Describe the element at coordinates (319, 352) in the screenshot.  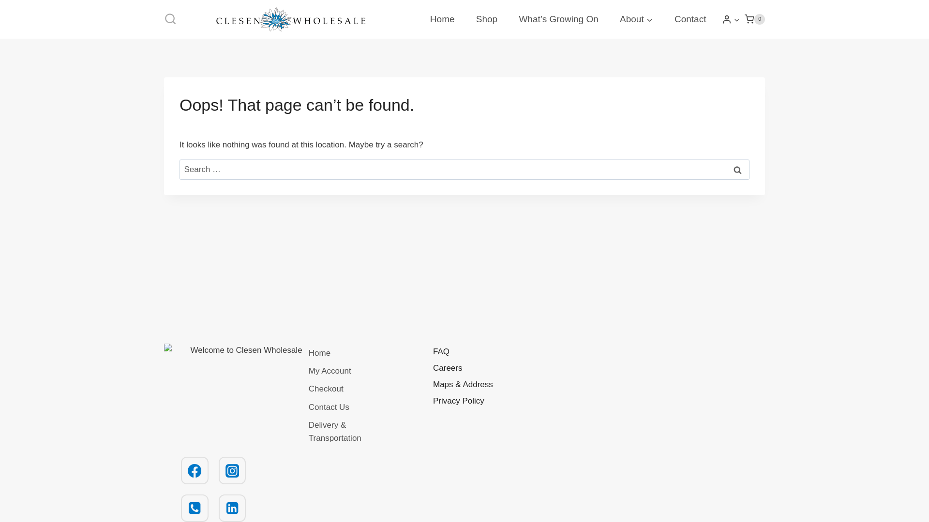
I see `Home` at that location.